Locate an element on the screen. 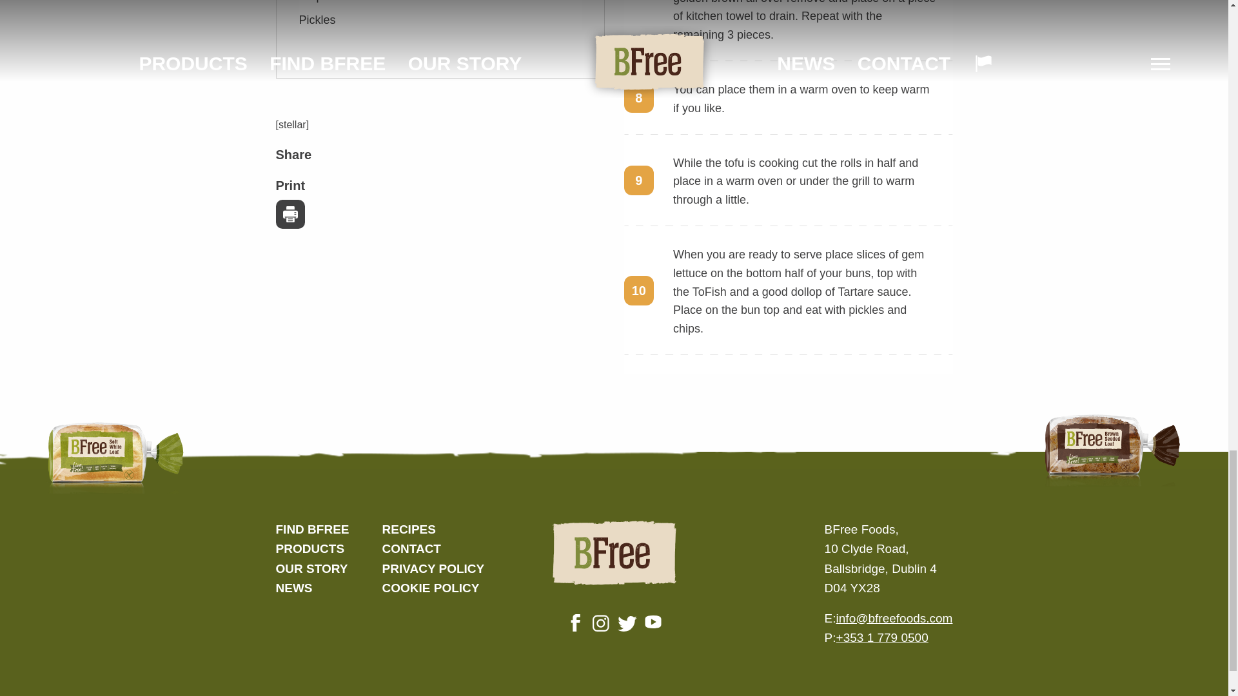  NEWS is located at coordinates (294, 588).